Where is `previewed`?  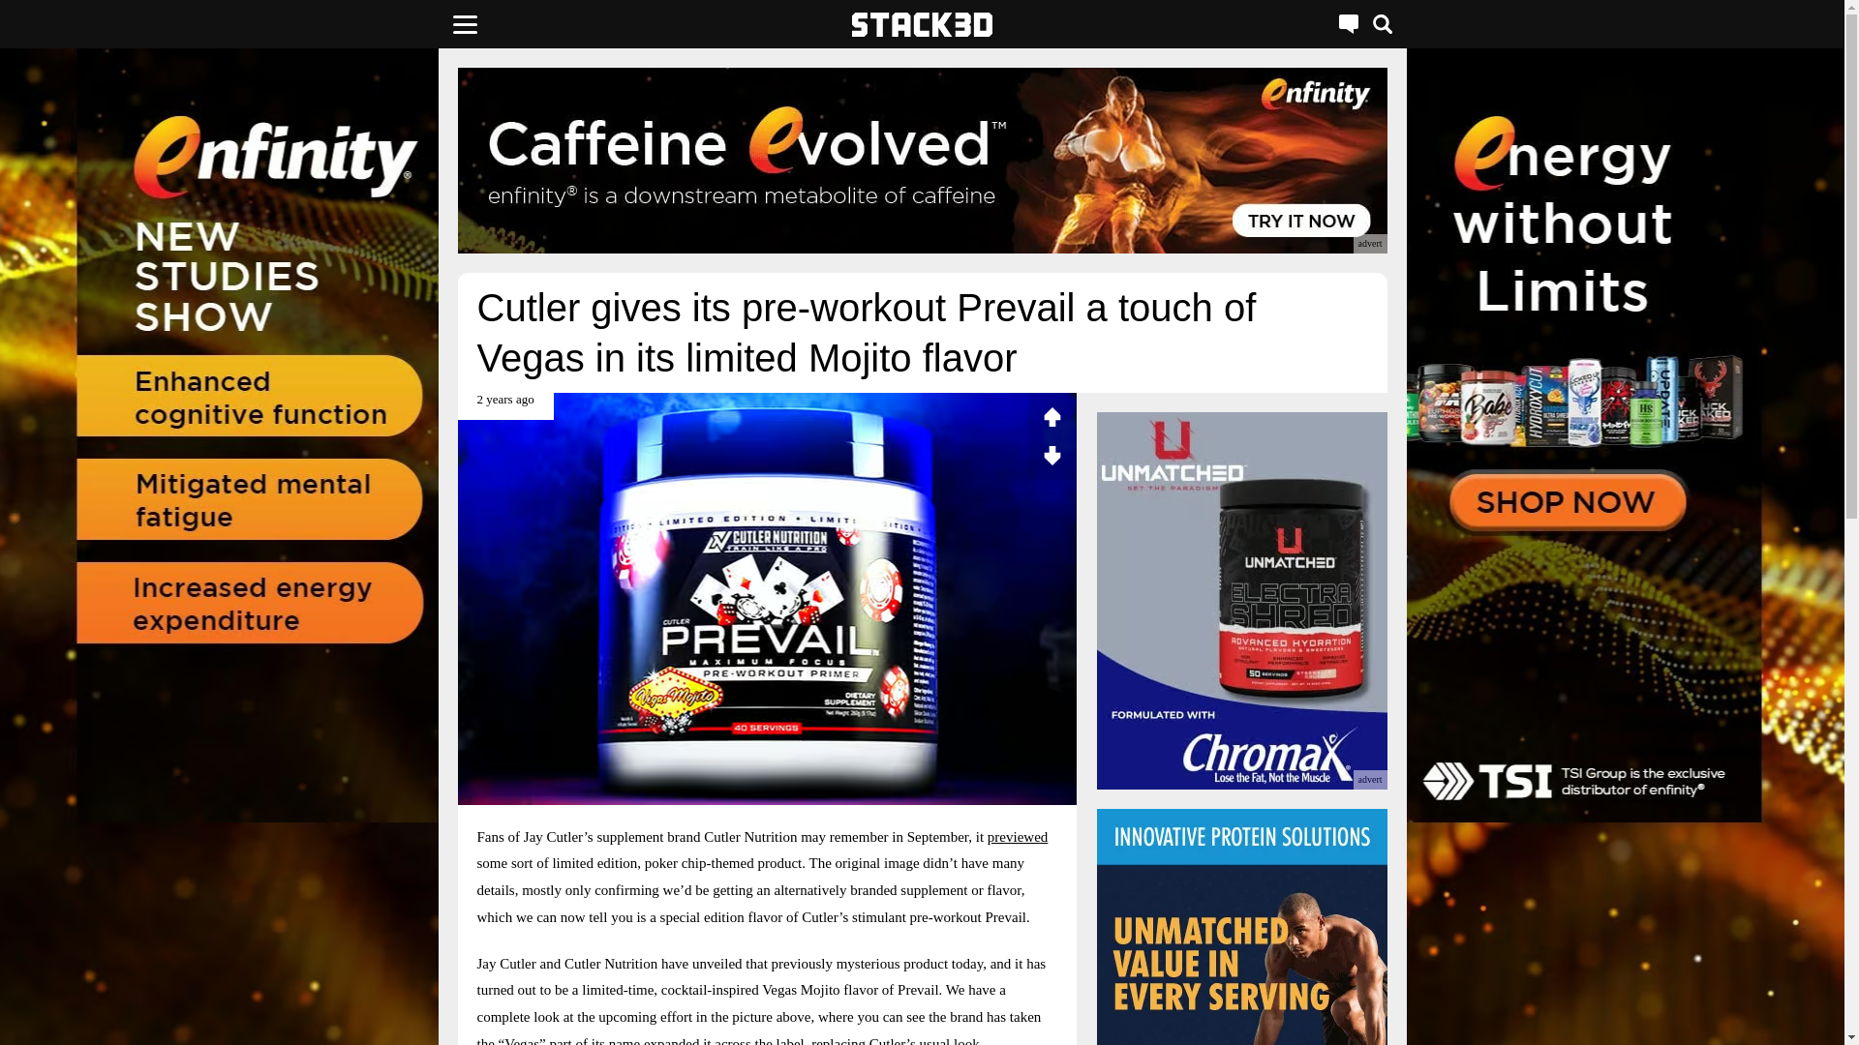
previewed is located at coordinates (1017, 836).